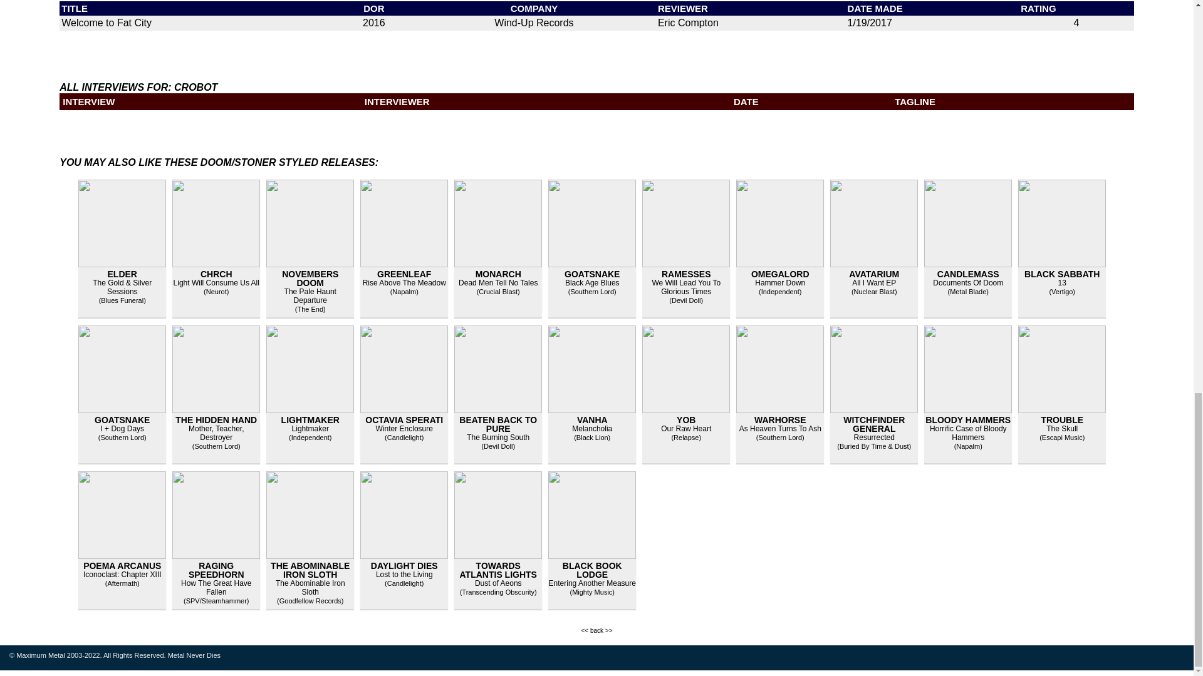  What do you see at coordinates (310, 296) in the screenshot?
I see `The Pale Haunt Departure` at bounding box center [310, 296].